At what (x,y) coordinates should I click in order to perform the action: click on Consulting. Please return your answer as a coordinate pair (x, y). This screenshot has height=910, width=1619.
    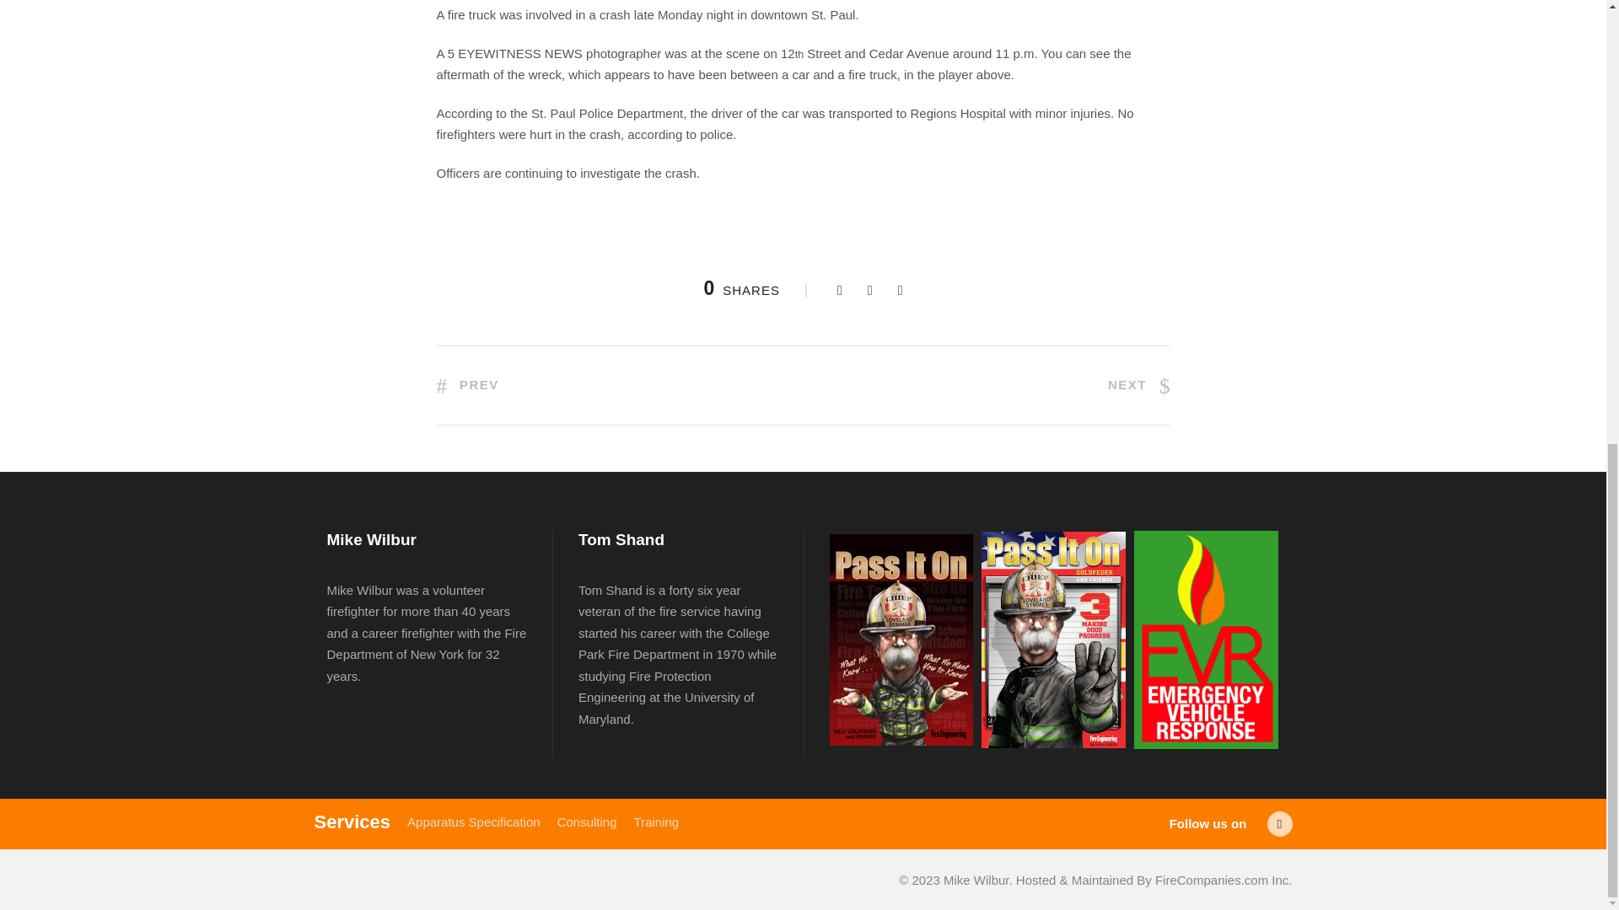
    Looking at the image, I should click on (587, 821).